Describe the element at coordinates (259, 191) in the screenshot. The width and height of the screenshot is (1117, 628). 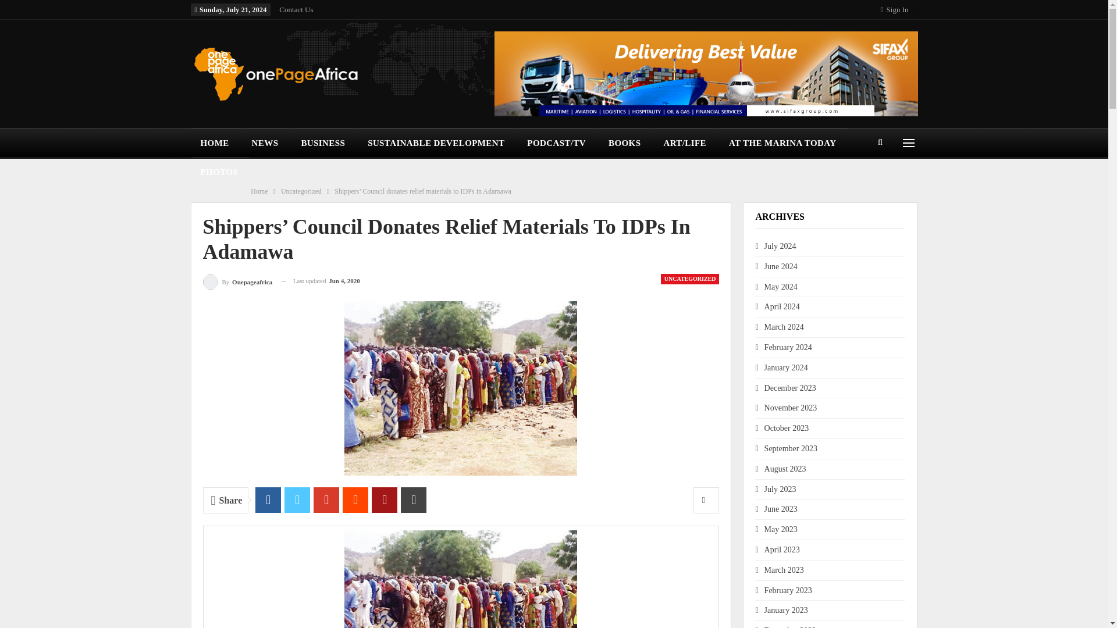
I see `Home` at that location.